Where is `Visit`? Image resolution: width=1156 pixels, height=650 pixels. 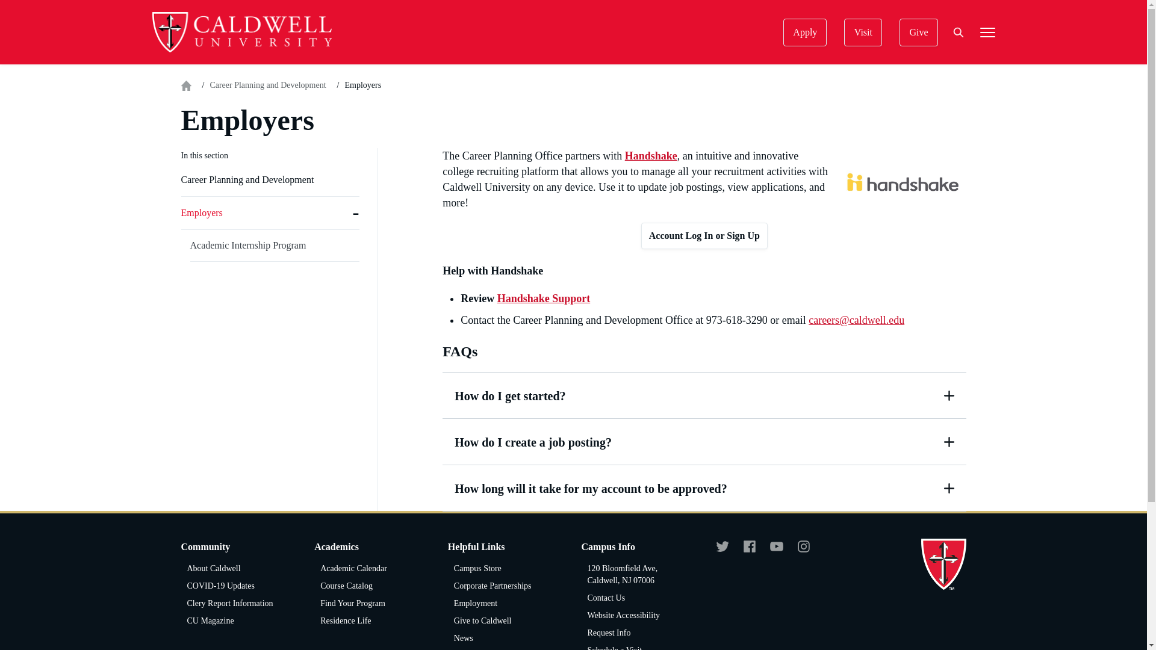
Visit is located at coordinates (862, 32).